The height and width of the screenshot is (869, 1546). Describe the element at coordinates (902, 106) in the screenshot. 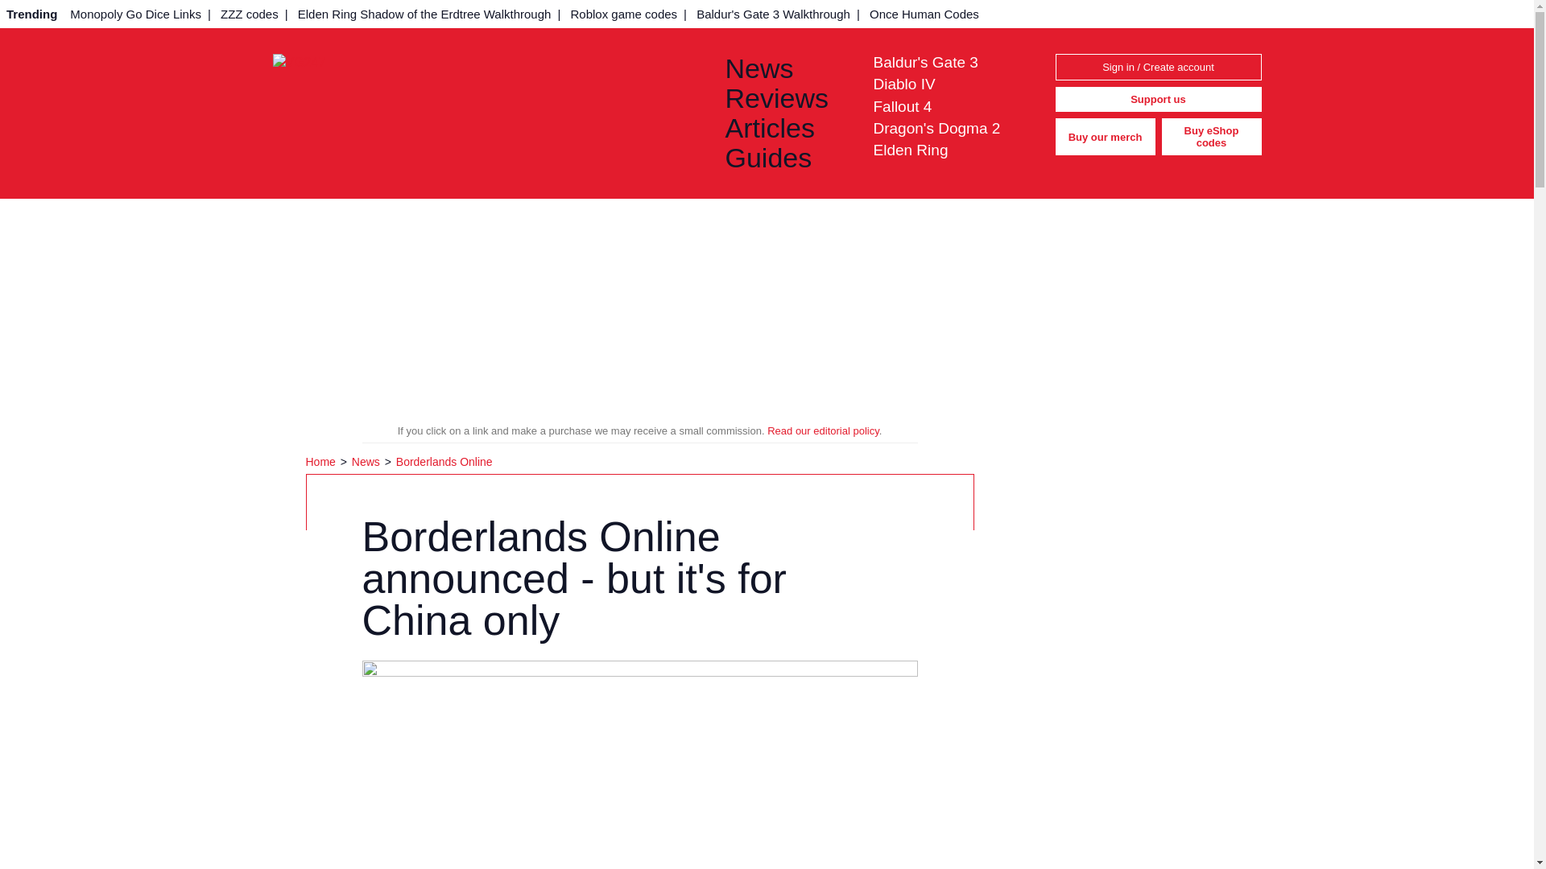

I see `Fallout 4` at that location.